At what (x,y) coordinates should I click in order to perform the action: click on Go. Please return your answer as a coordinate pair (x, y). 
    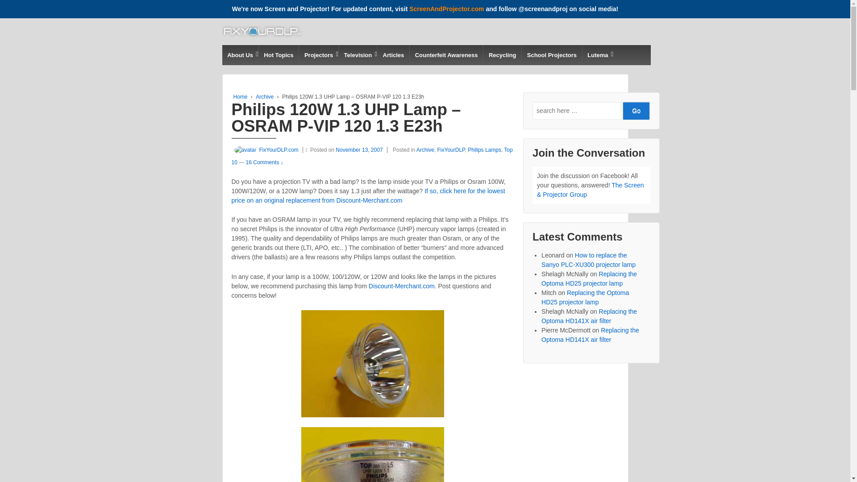
    Looking at the image, I should click on (636, 111).